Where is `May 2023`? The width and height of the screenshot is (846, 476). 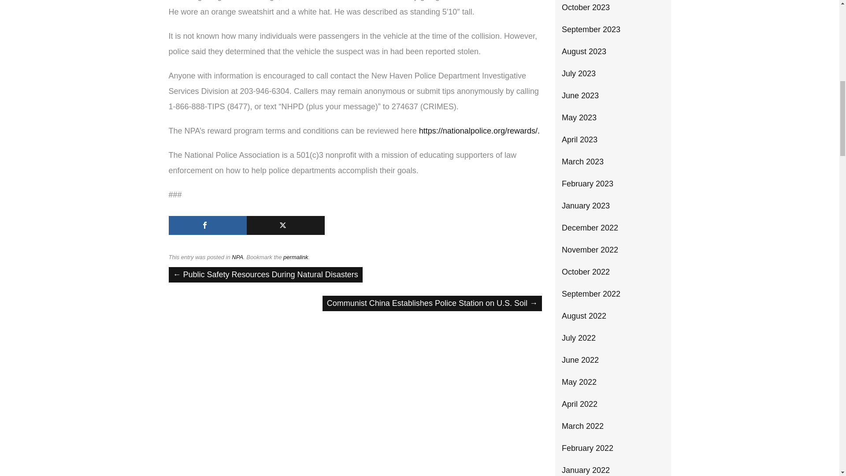 May 2023 is located at coordinates (579, 117).